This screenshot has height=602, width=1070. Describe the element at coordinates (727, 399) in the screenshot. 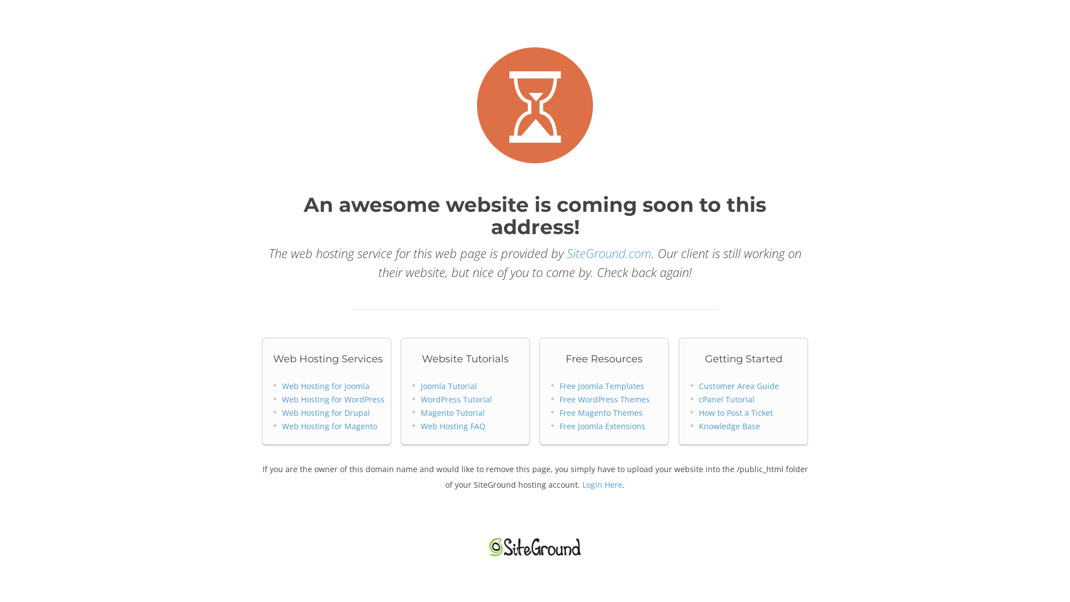

I see `cPanel Tutorial` at that location.